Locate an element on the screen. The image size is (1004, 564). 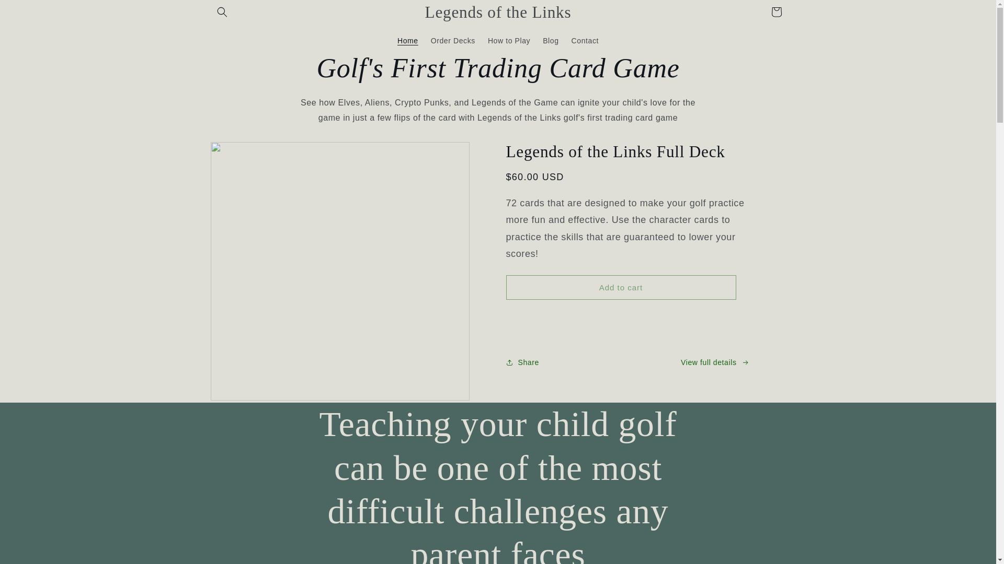
Skip to content is located at coordinates (31, 12).